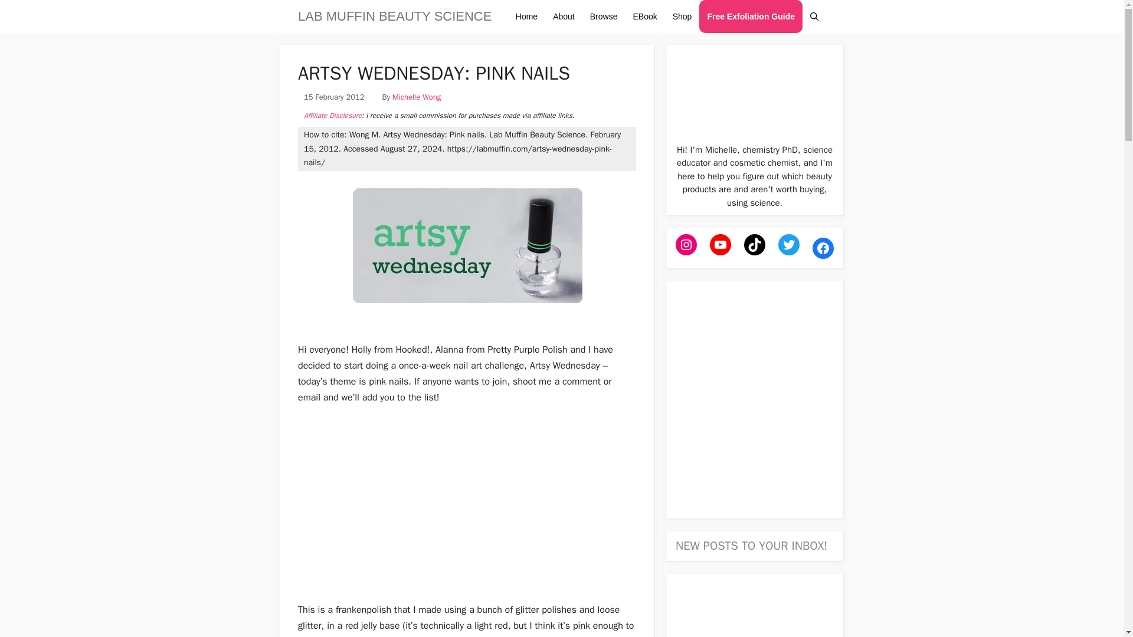 The image size is (1133, 637). What do you see at coordinates (751, 17) in the screenshot?
I see `Free Exfoliation Guide` at bounding box center [751, 17].